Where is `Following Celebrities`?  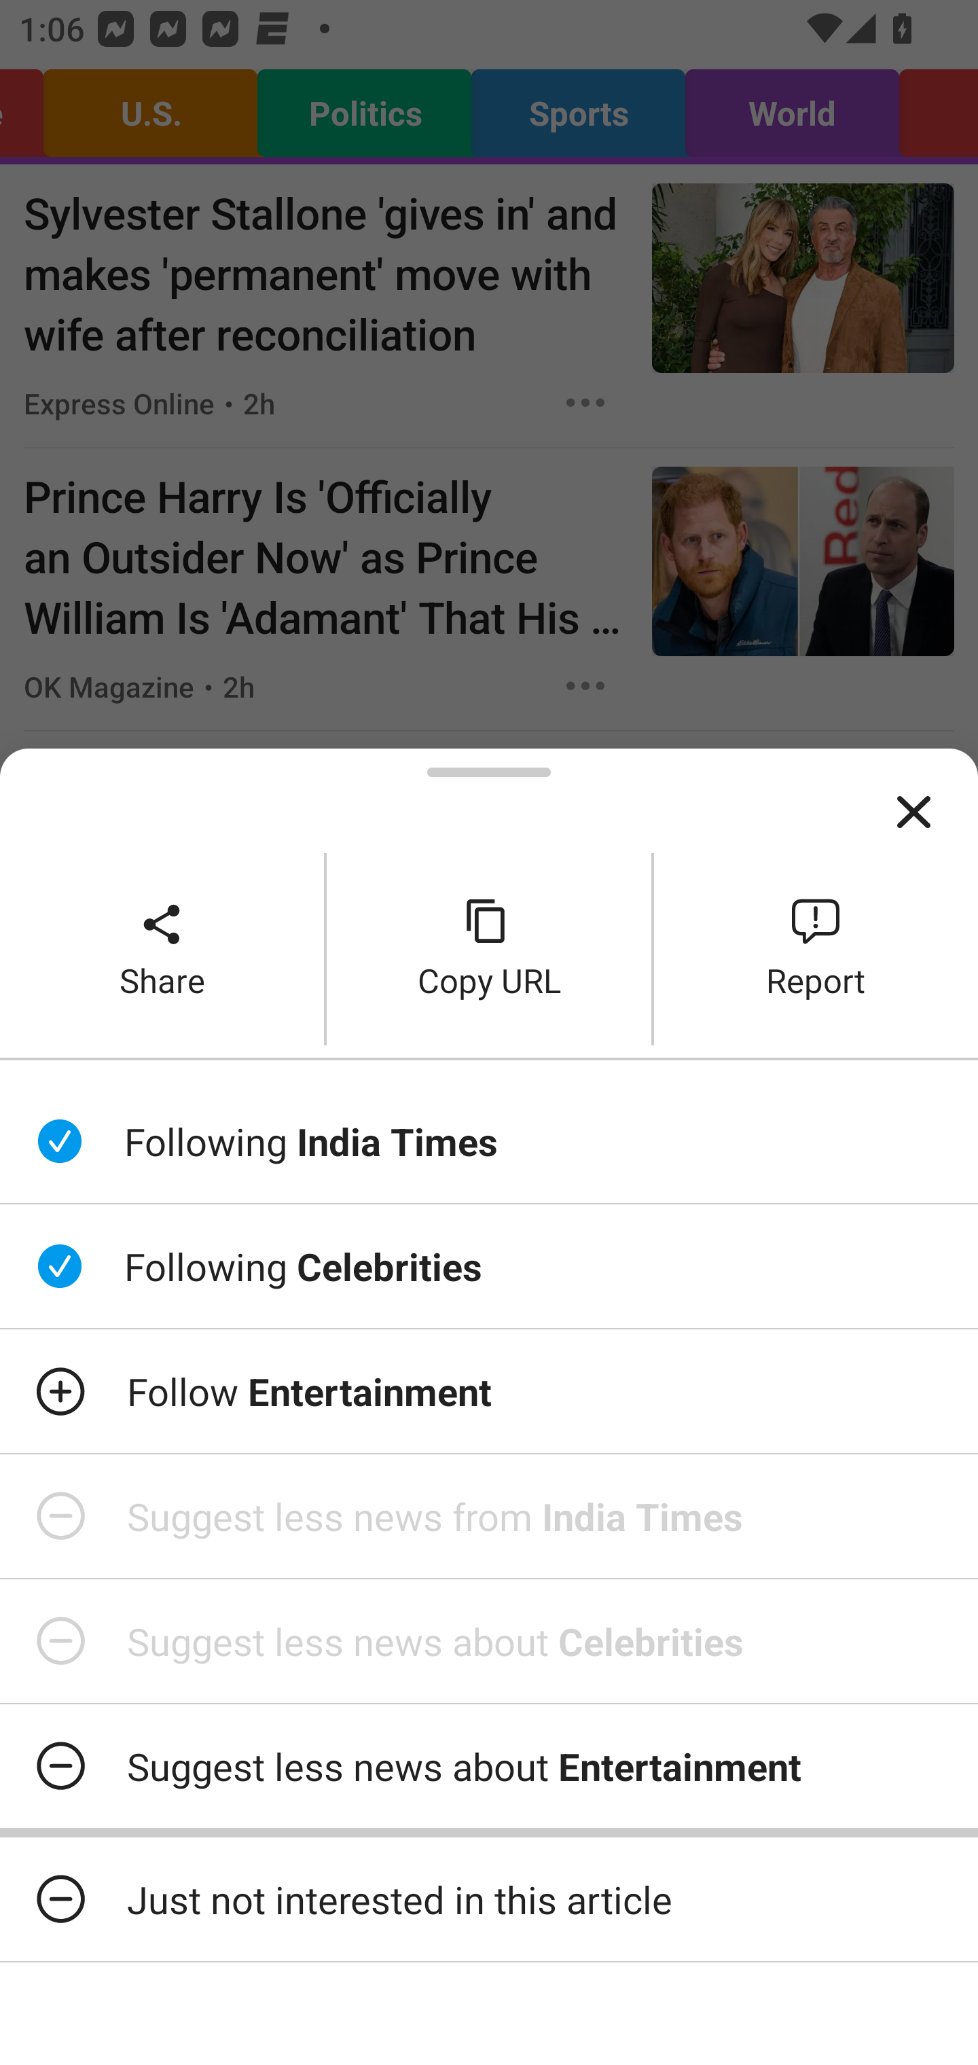
Following Celebrities is located at coordinates (489, 1265).